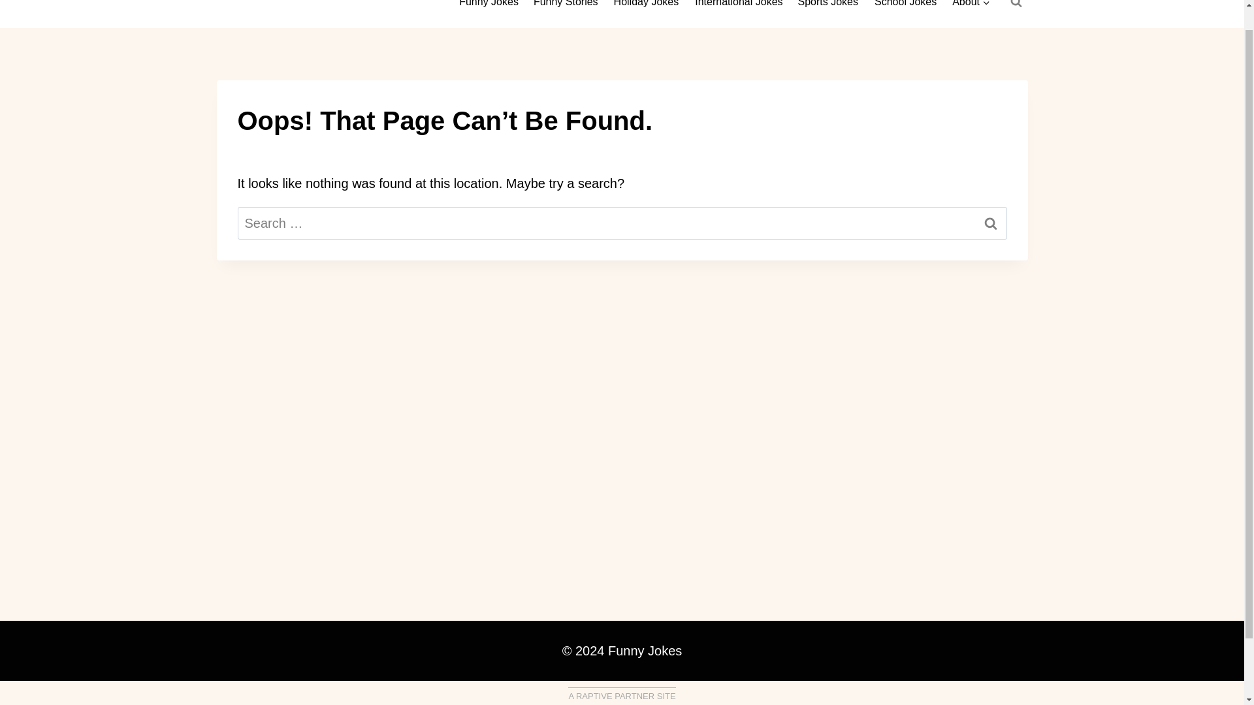  Describe the element at coordinates (905, 8) in the screenshot. I see `School Jokes` at that location.